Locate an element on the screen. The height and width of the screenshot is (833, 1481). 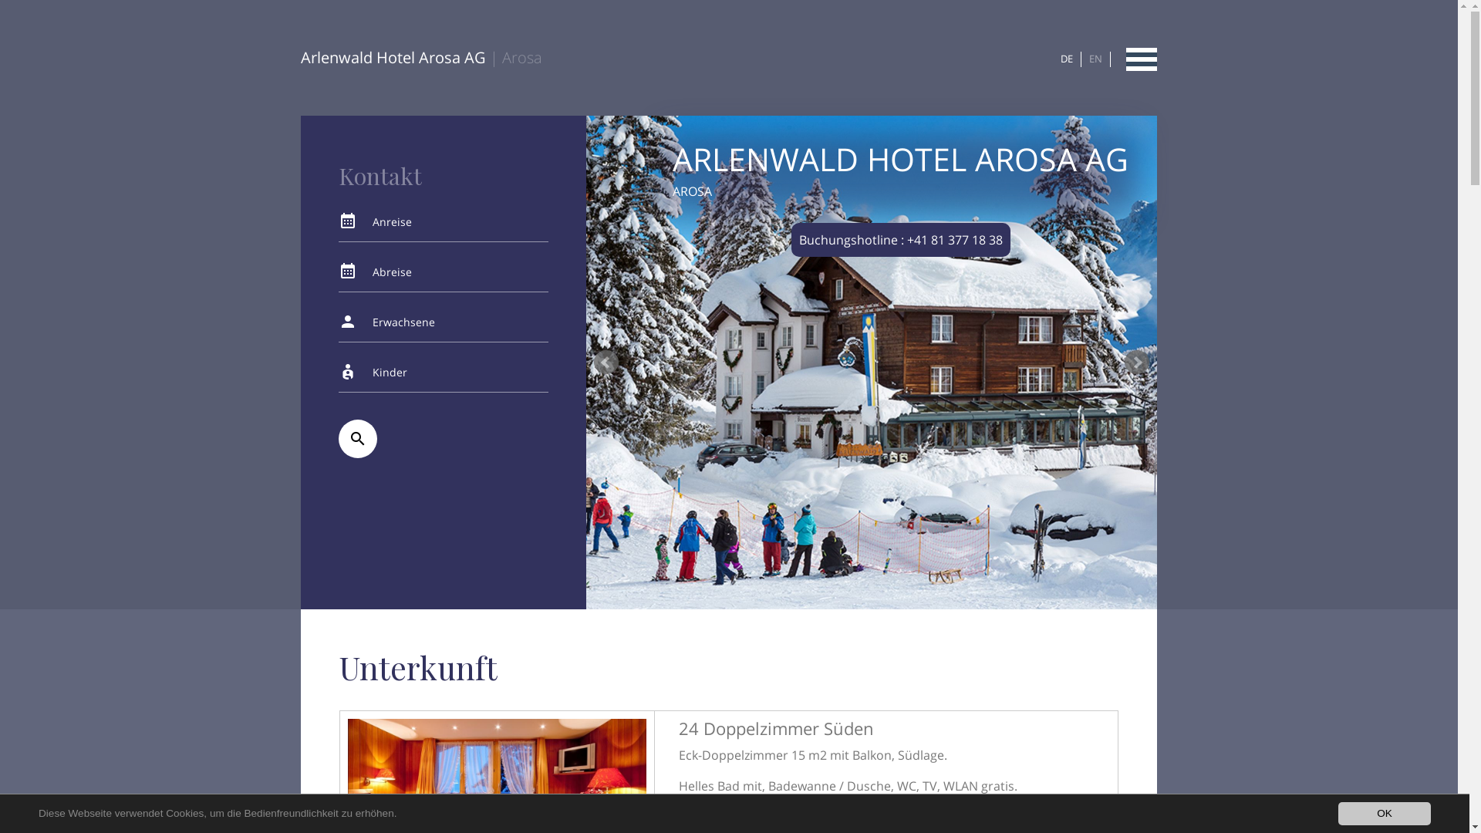
Next is located at coordinates (1137, 363).